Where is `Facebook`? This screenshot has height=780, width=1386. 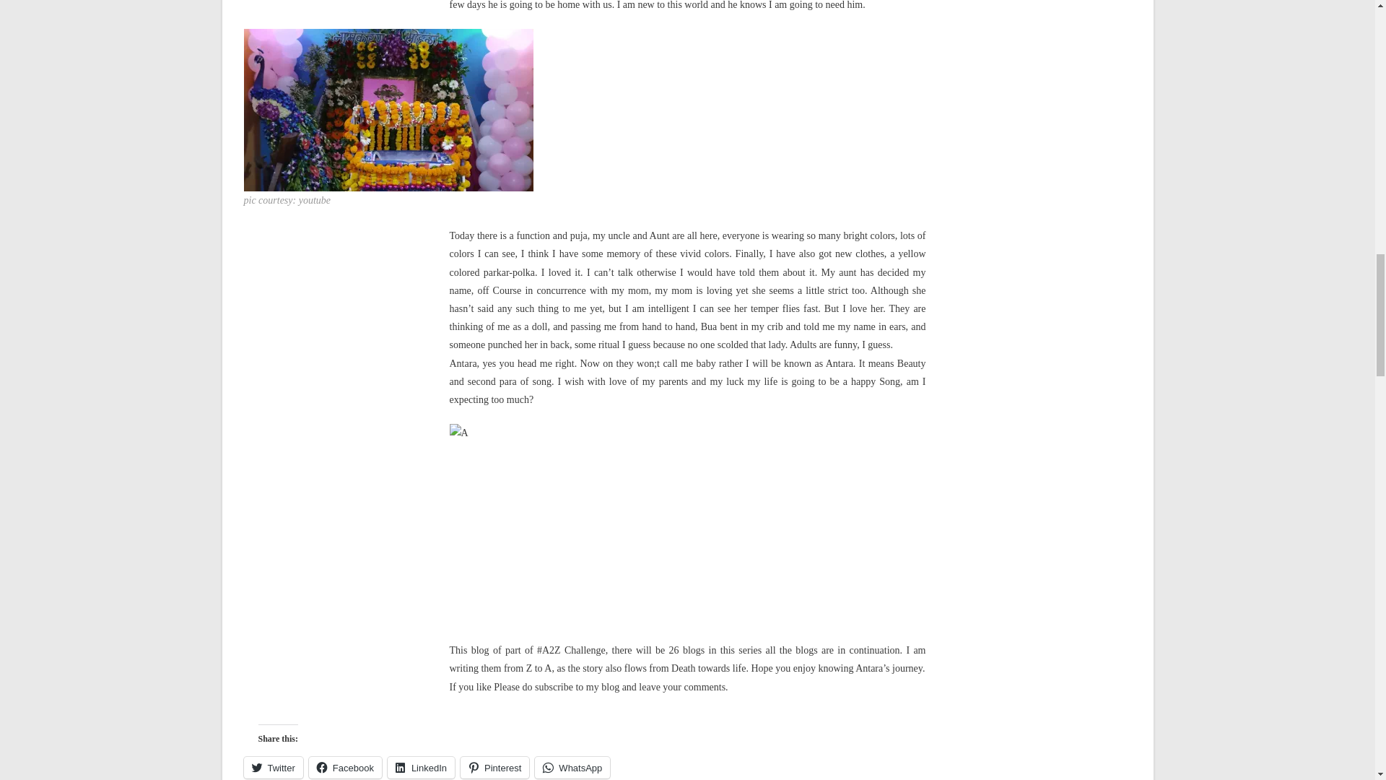 Facebook is located at coordinates (345, 767).